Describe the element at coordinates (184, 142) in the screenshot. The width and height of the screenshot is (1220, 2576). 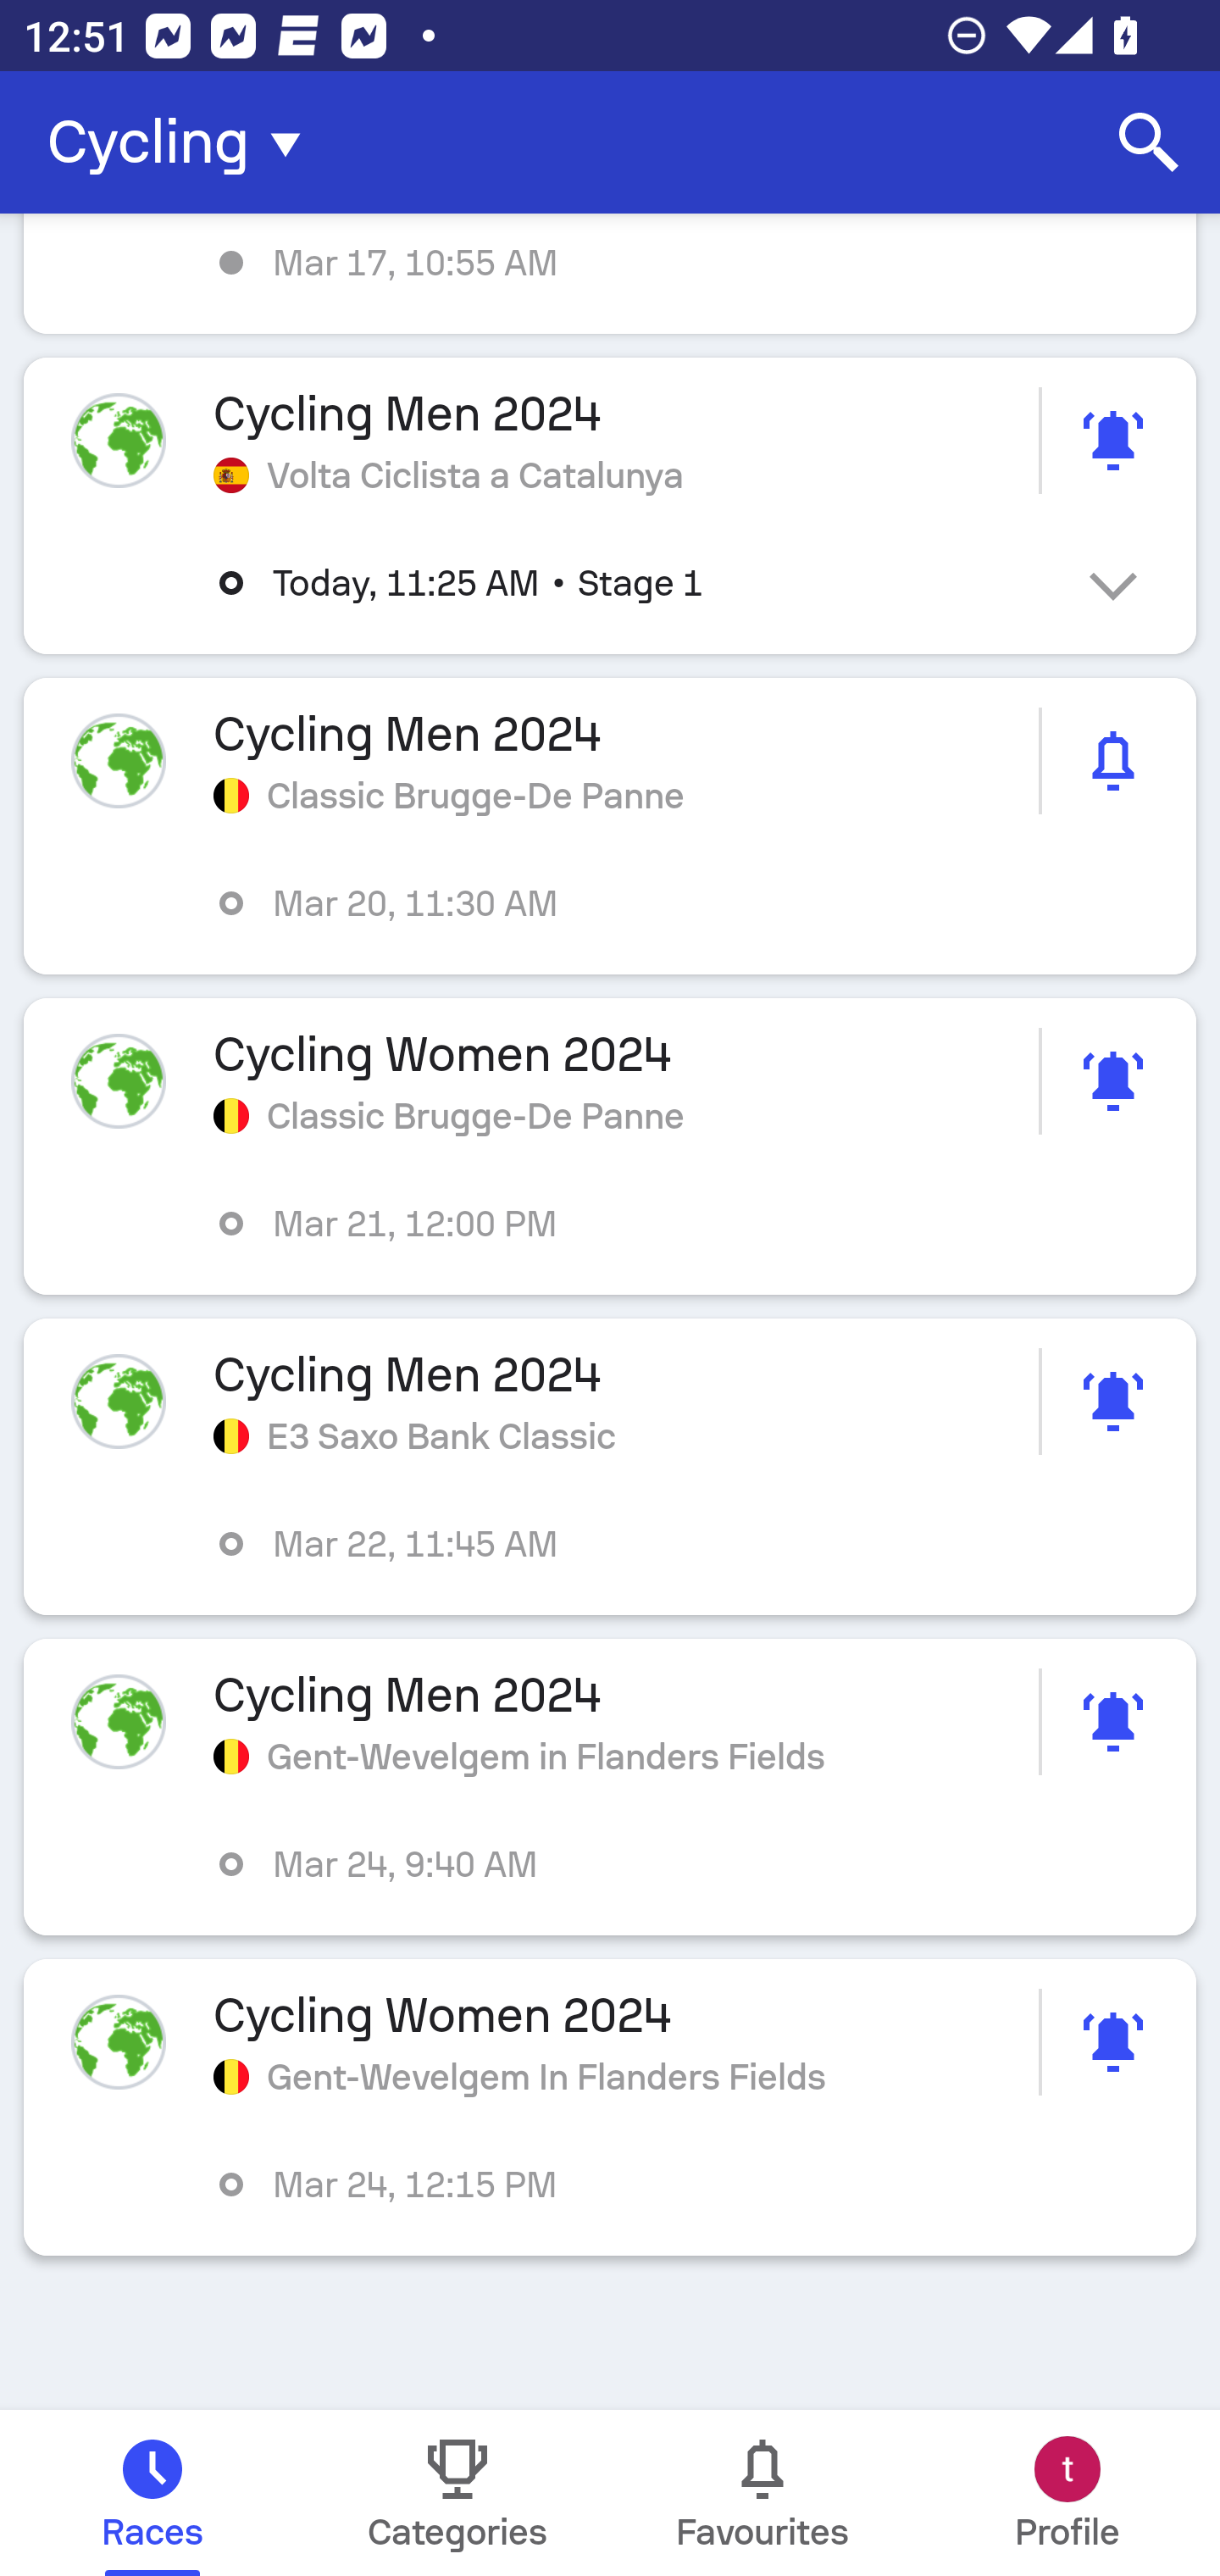
I see `Cycling` at that location.